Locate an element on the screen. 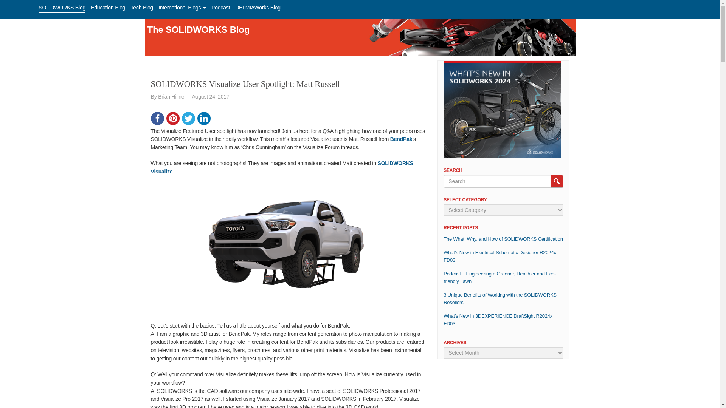 The height and width of the screenshot is (408, 726). DELMIAWorks Blog is located at coordinates (258, 8).